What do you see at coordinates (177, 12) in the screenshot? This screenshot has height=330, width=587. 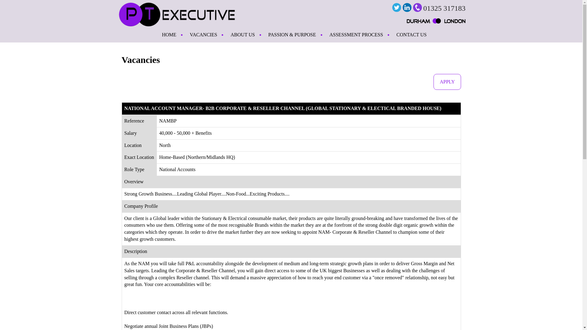 I see `PT Executive` at bounding box center [177, 12].